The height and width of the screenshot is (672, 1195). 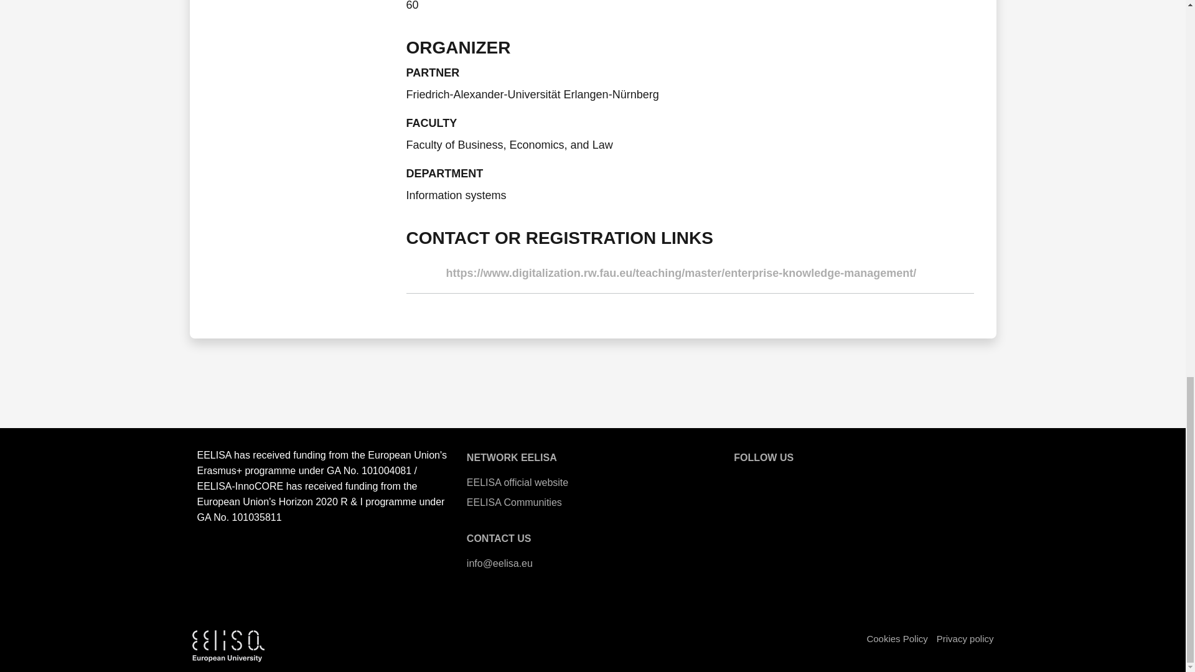 What do you see at coordinates (965, 638) in the screenshot?
I see `Privacy-Cookies` at bounding box center [965, 638].